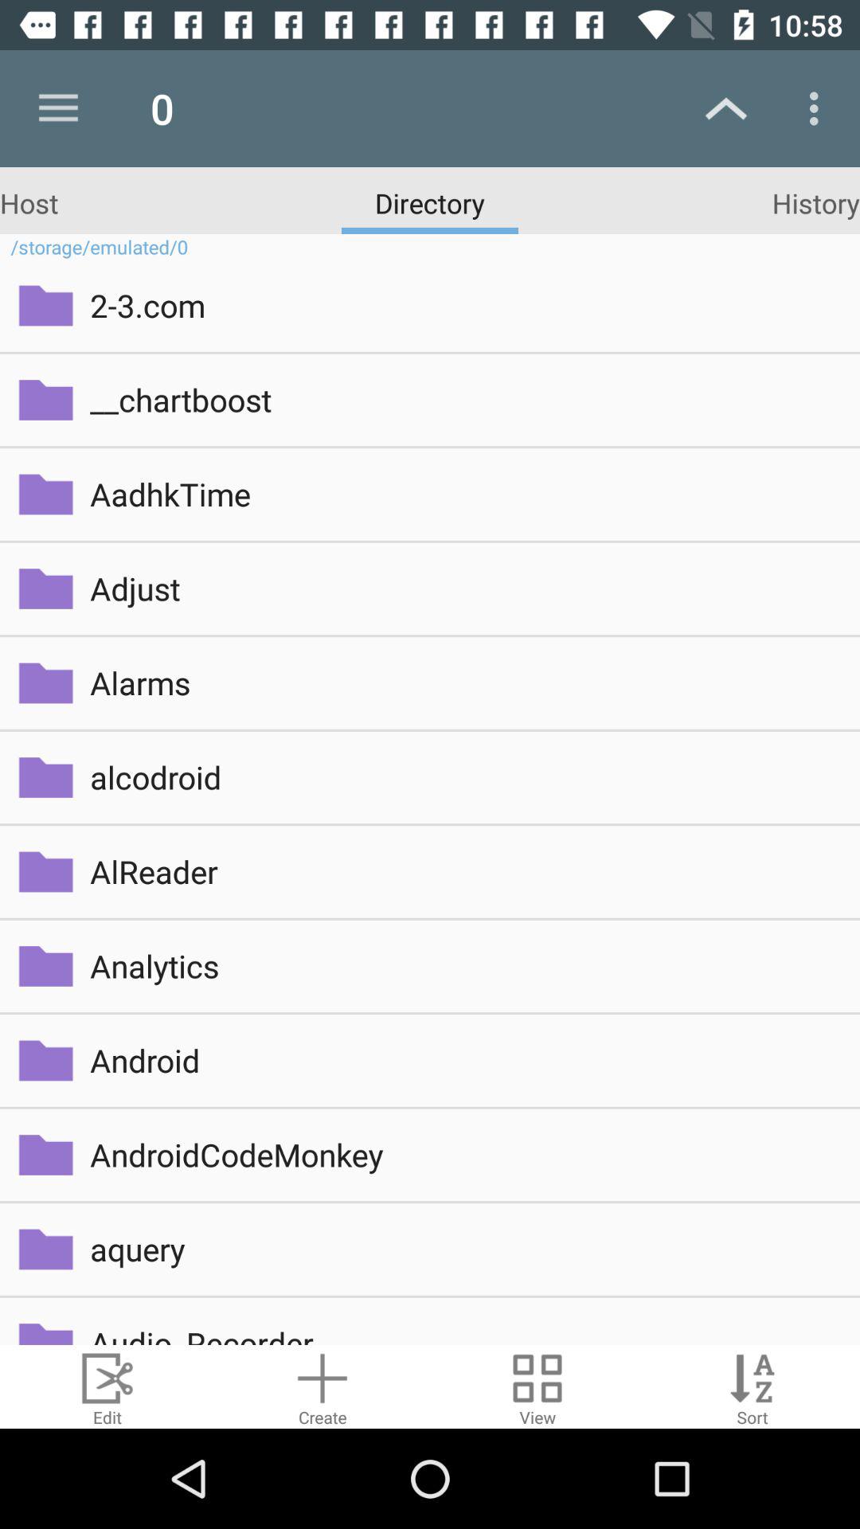  Describe the element at coordinates (58, 108) in the screenshot. I see `turn off the item to the left of 0 item` at that location.